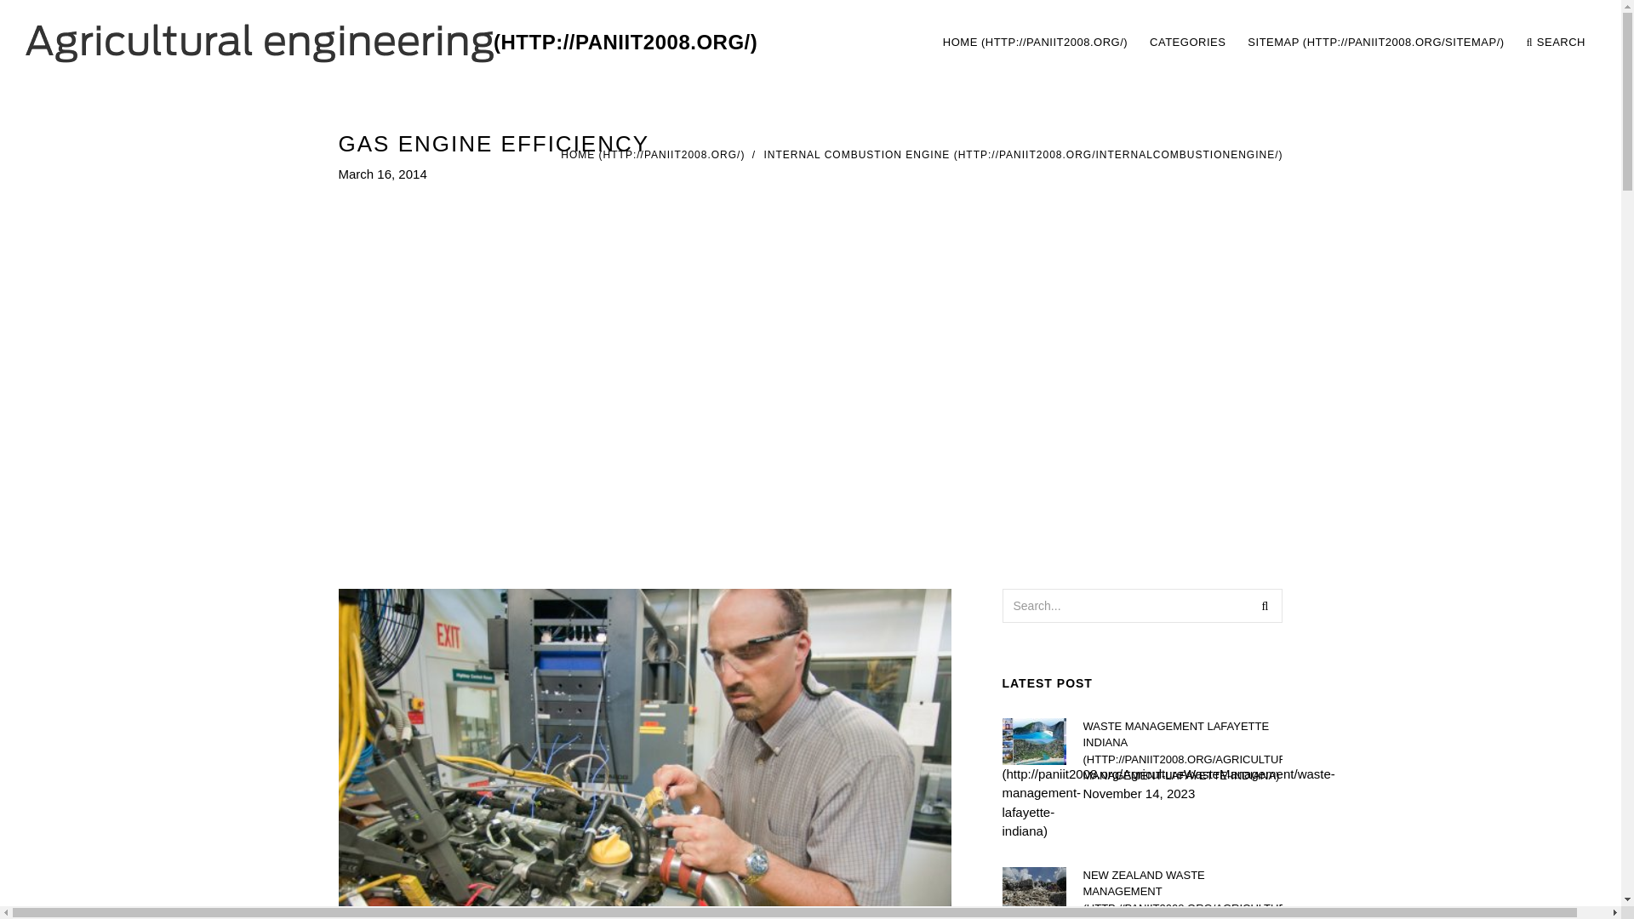 This screenshot has width=1634, height=919. What do you see at coordinates (391, 43) in the screenshot?
I see `Agricultural engineering` at bounding box center [391, 43].